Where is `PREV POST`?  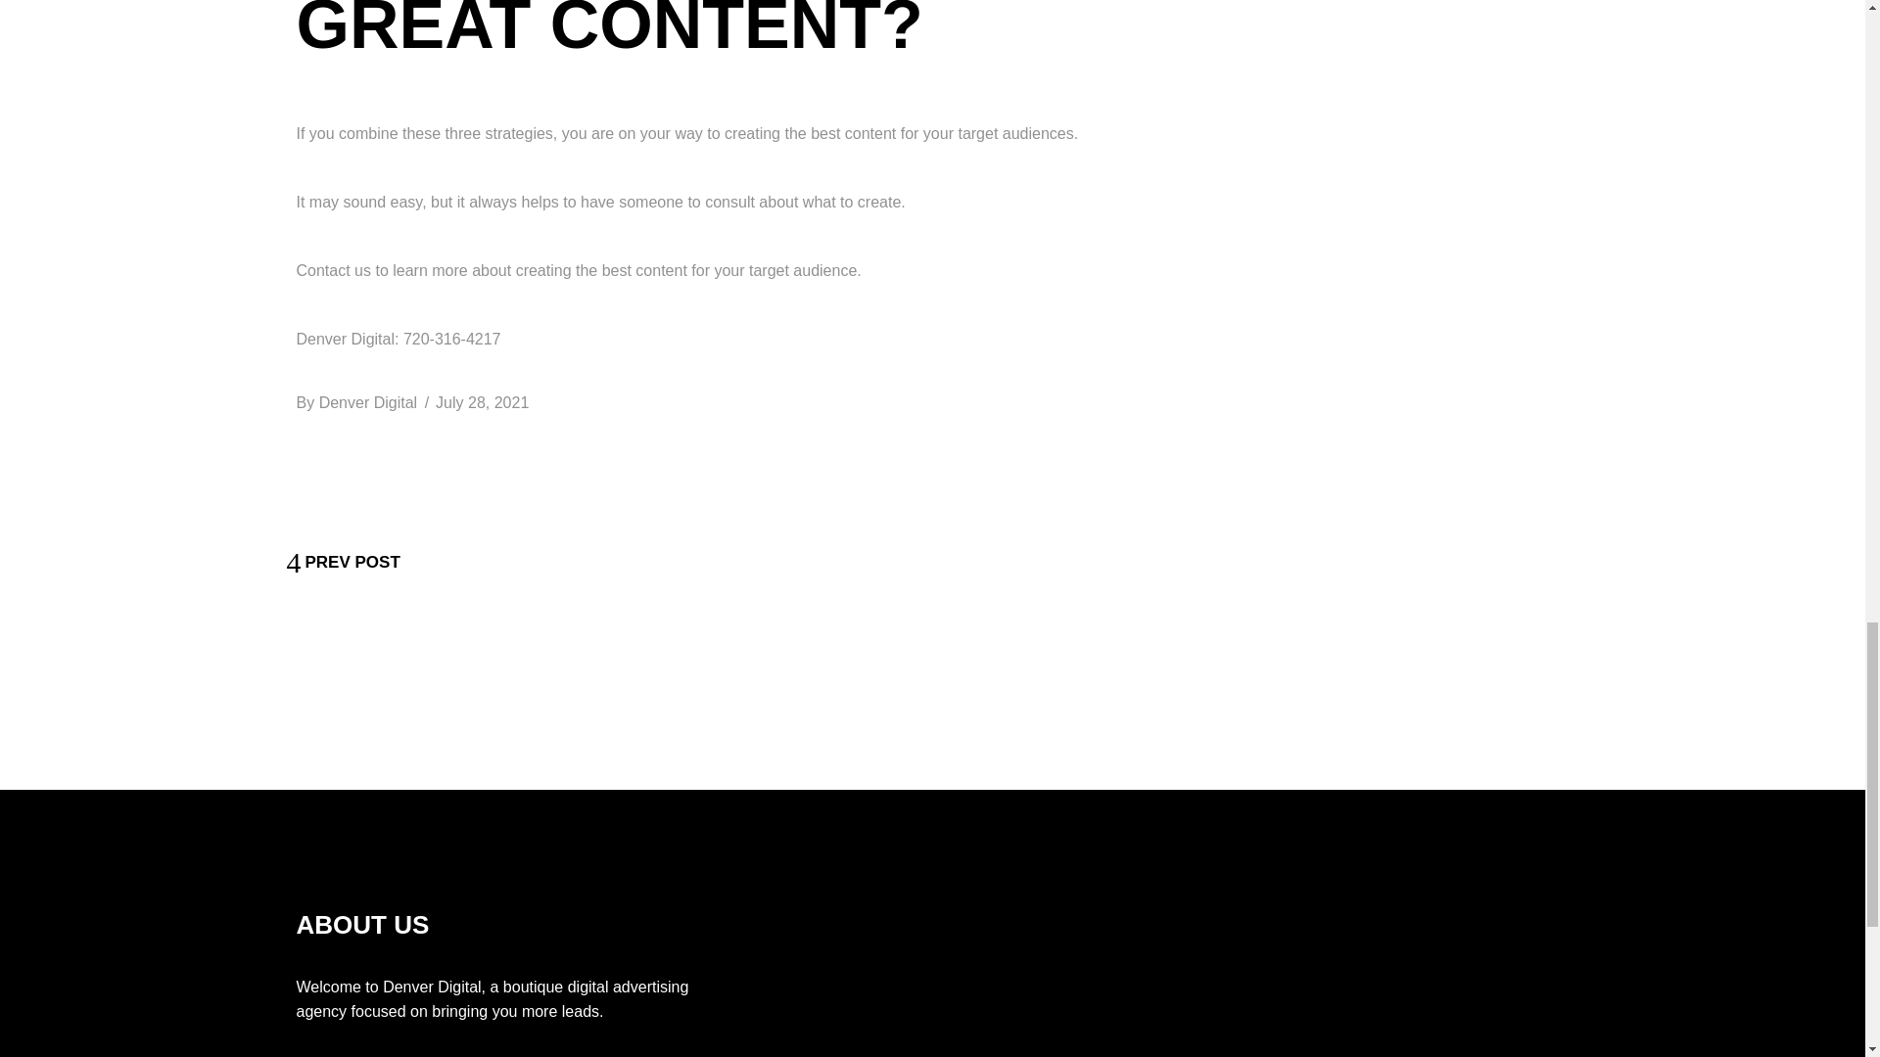
PREV POST is located at coordinates (342, 562).